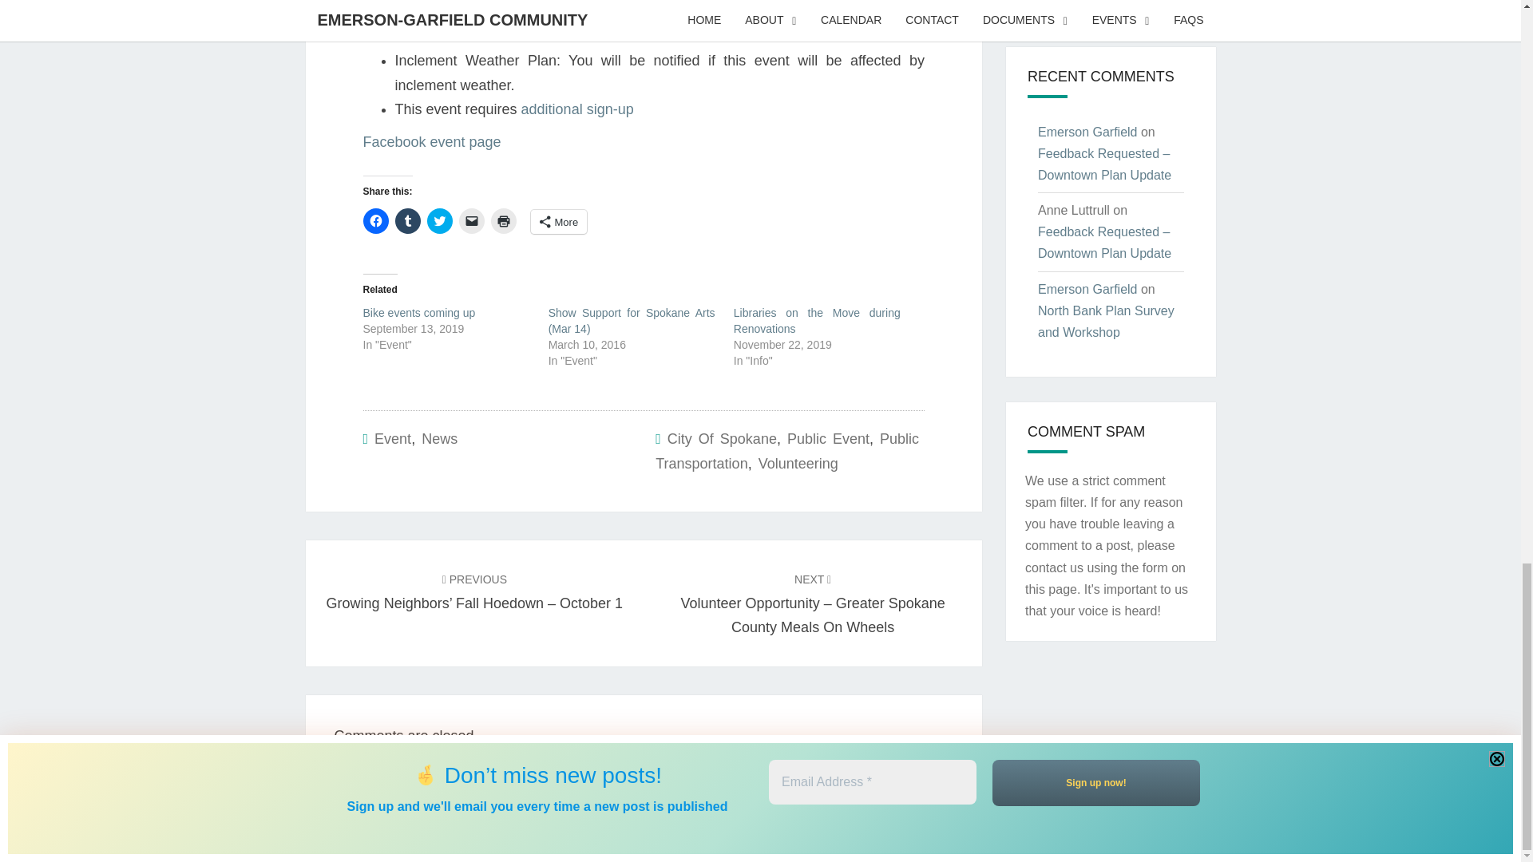 This screenshot has width=1533, height=862. I want to click on Click to share on Tumblr, so click(407, 220).